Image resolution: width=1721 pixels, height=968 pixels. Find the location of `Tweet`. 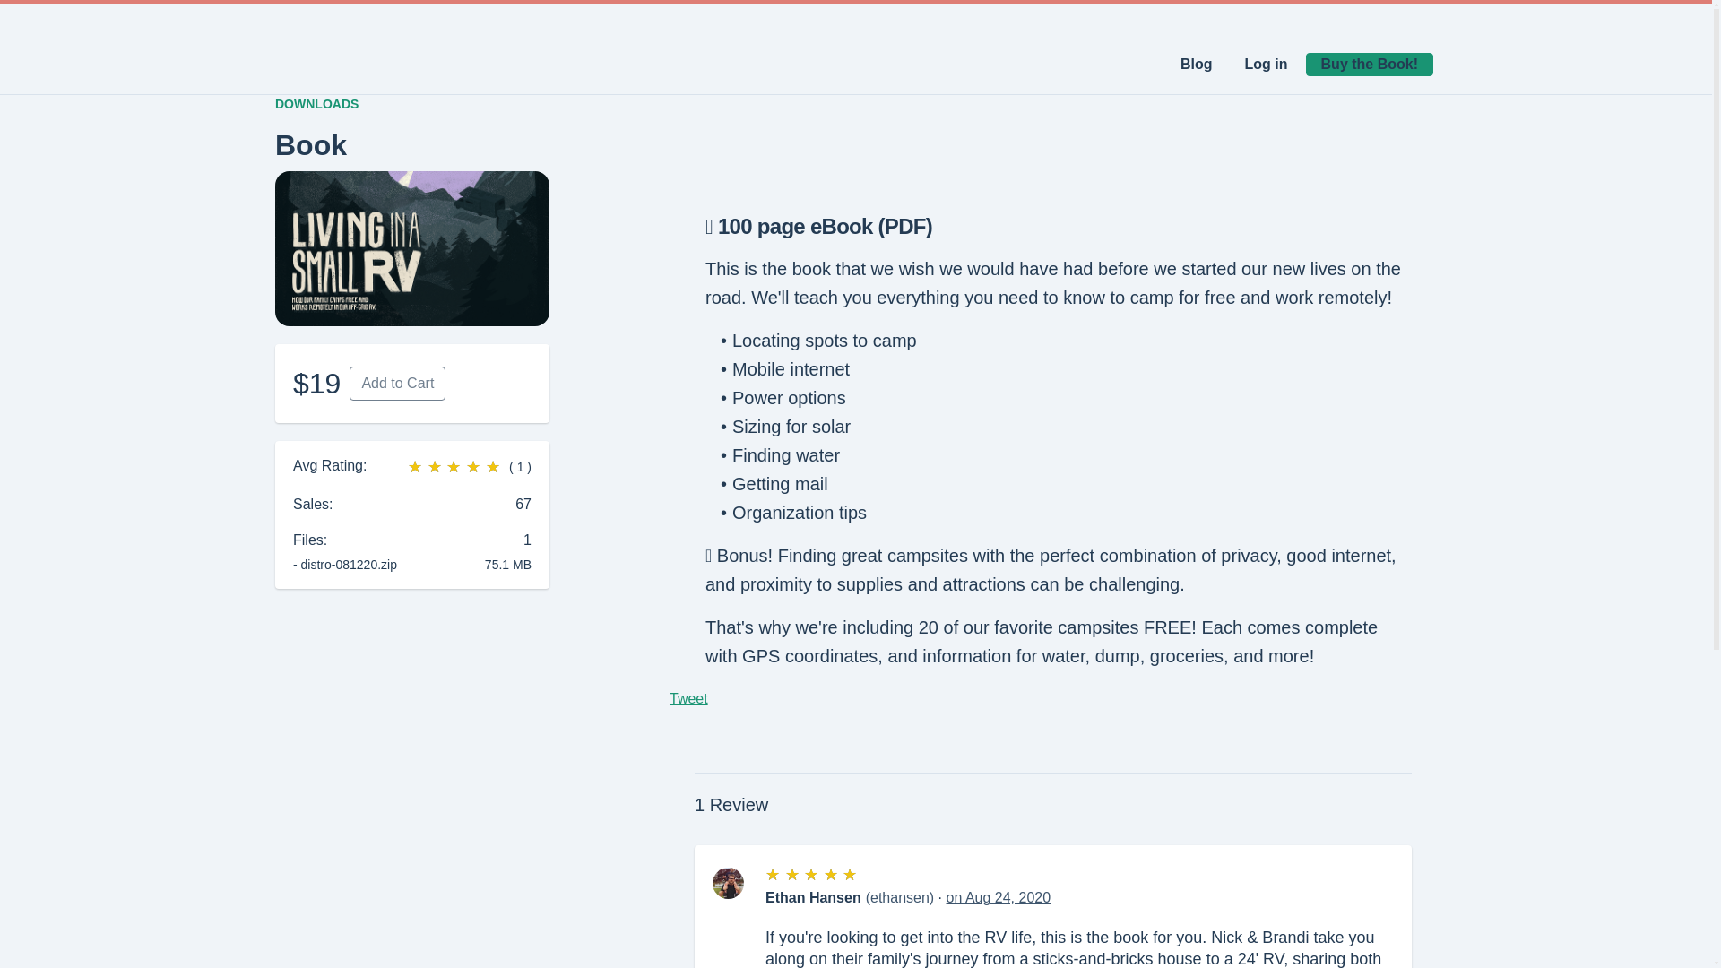

Tweet is located at coordinates (688, 699).